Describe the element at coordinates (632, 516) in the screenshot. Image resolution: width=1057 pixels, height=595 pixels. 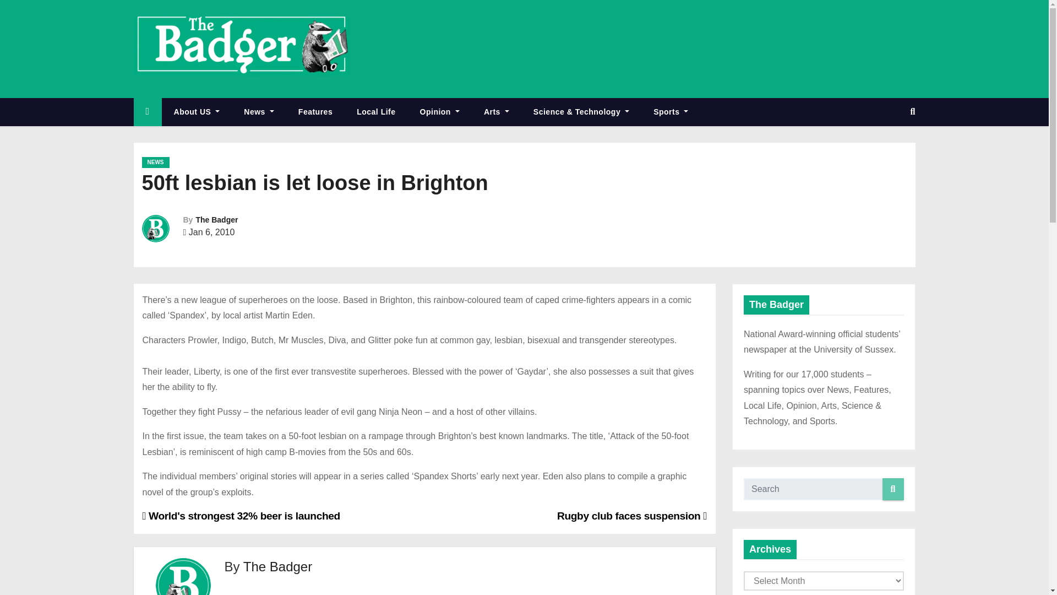
I see `Rugby club faces suspension` at that location.